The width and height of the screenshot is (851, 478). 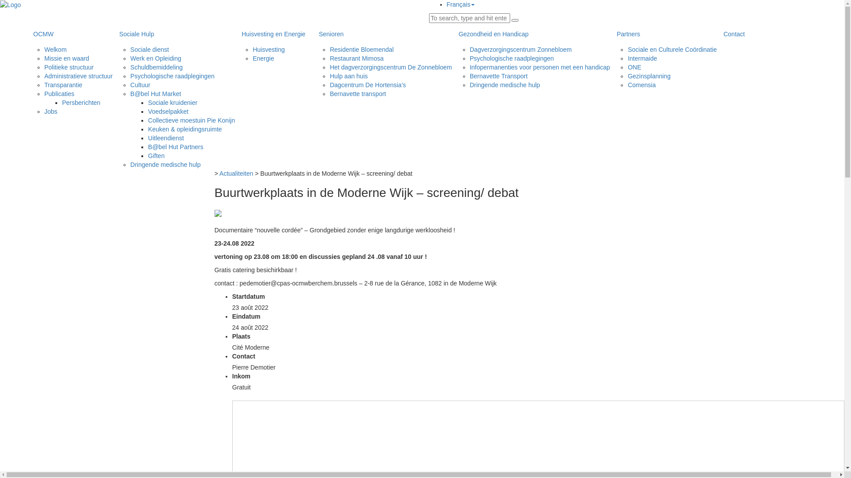 What do you see at coordinates (734, 34) in the screenshot?
I see `Contact` at bounding box center [734, 34].